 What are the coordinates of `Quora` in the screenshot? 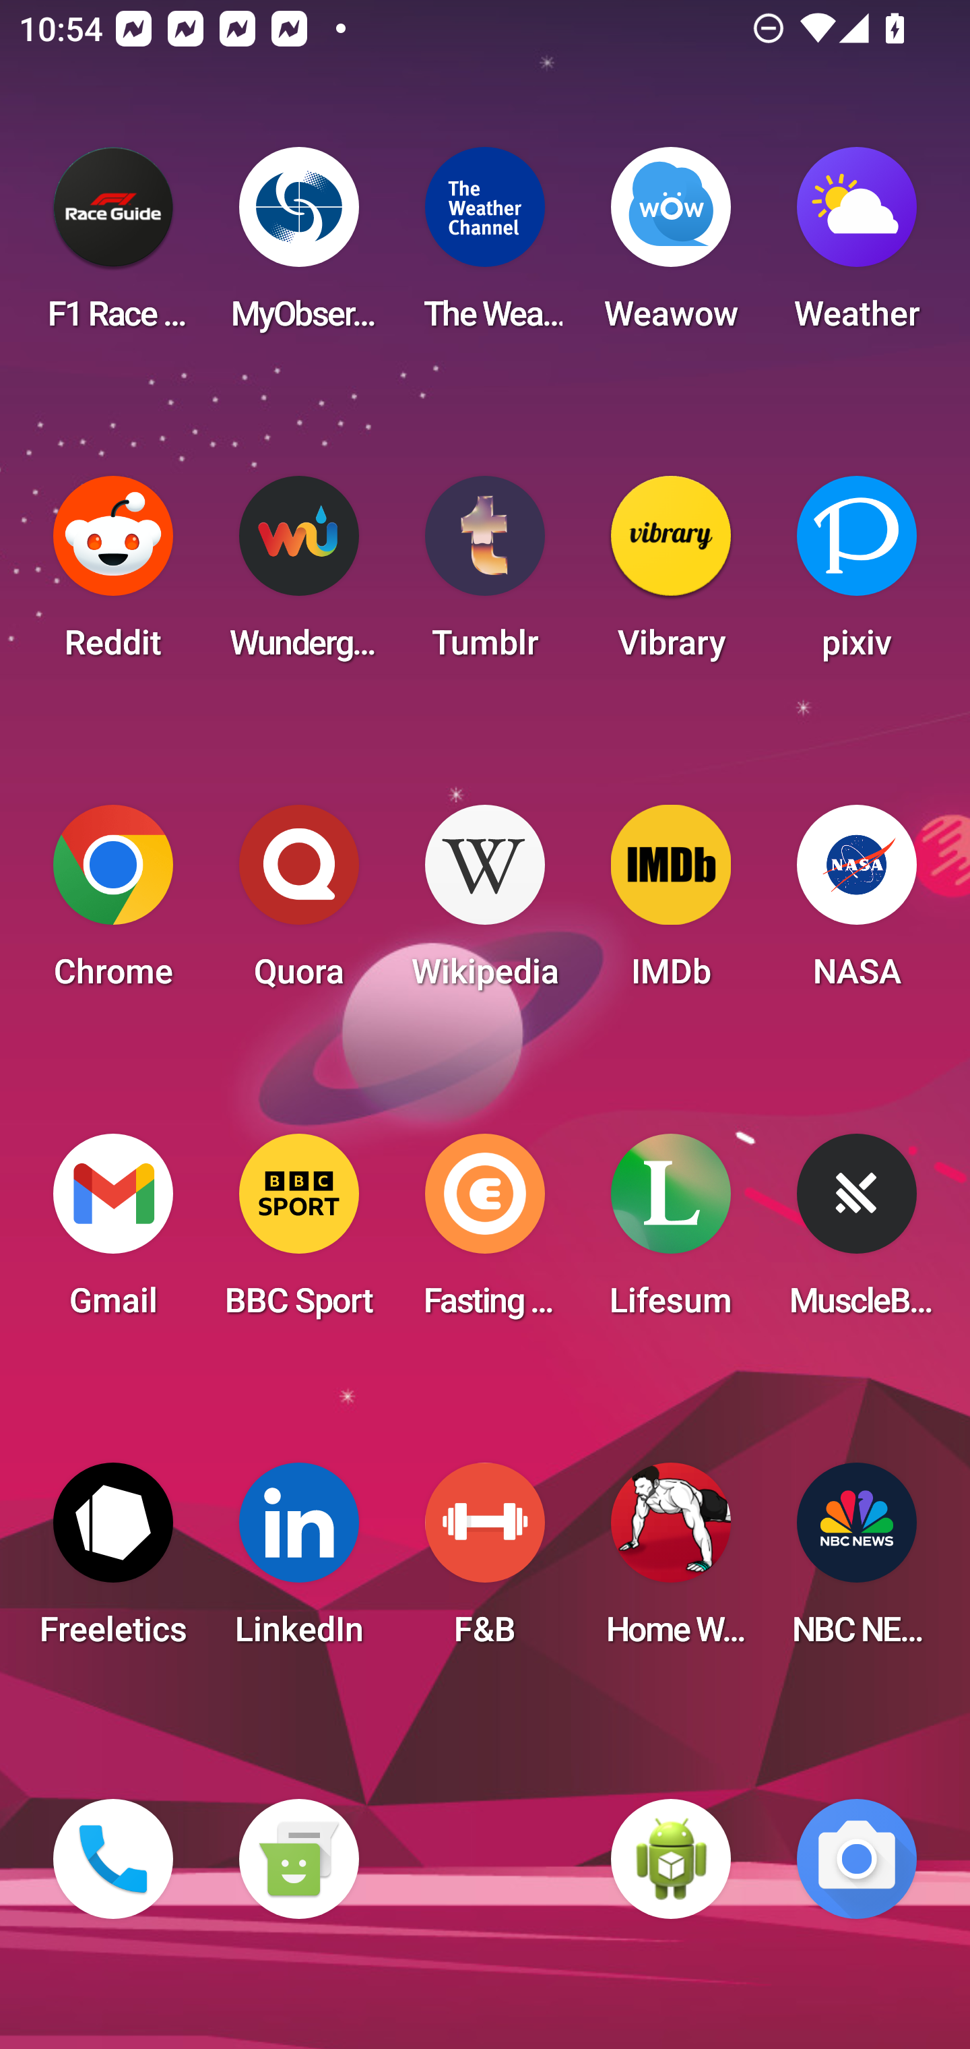 It's located at (298, 905).